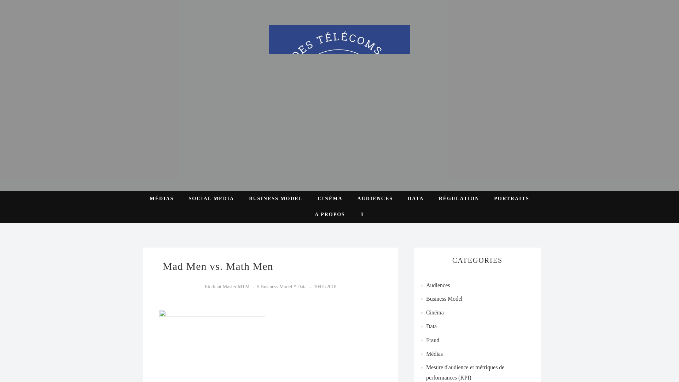 The image size is (679, 382). Describe the element at coordinates (444, 299) in the screenshot. I see `Business Model` at that location.